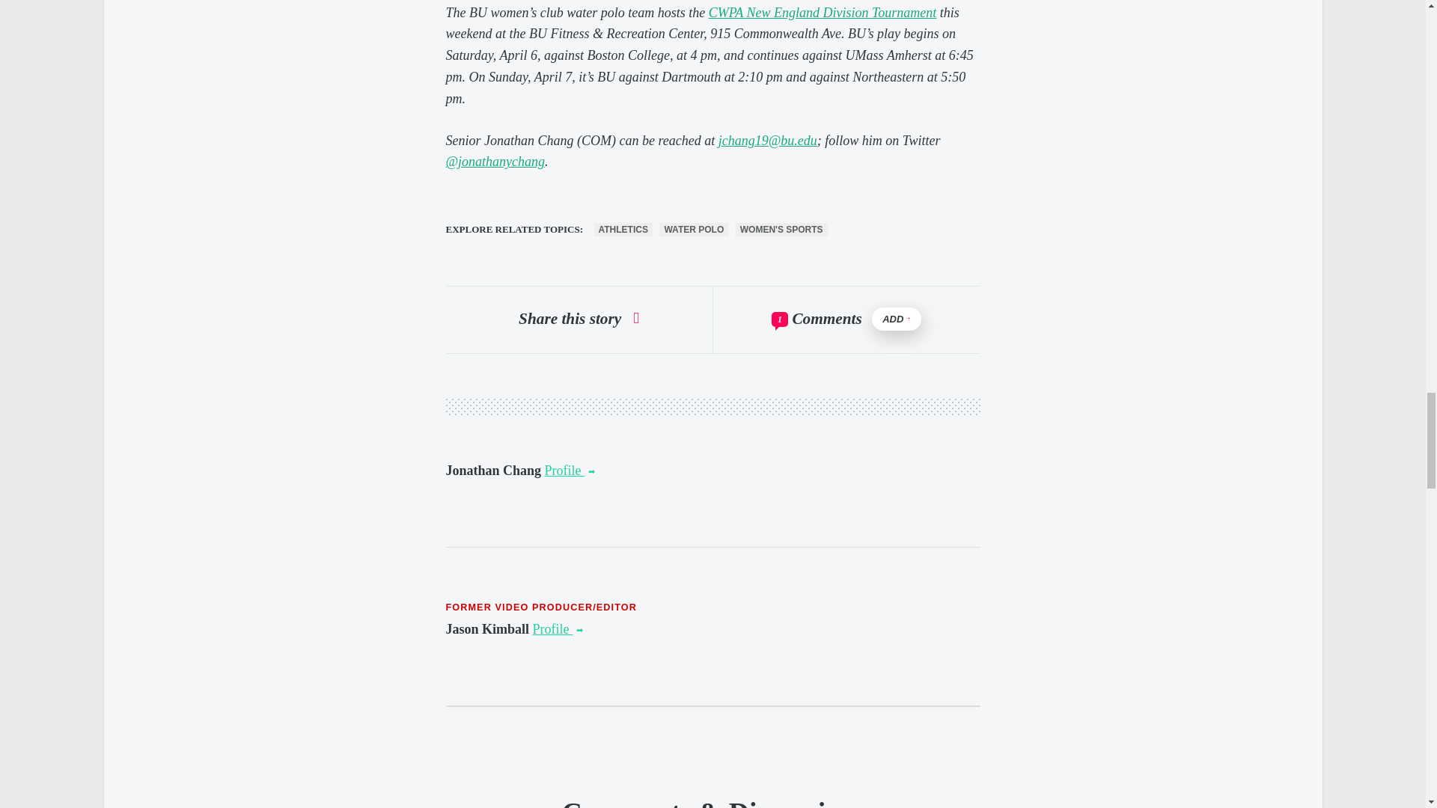 The height and width of the screenshot is (808, 1437). I want to click on CWPA New England Division Tournament, so click(822, 12).